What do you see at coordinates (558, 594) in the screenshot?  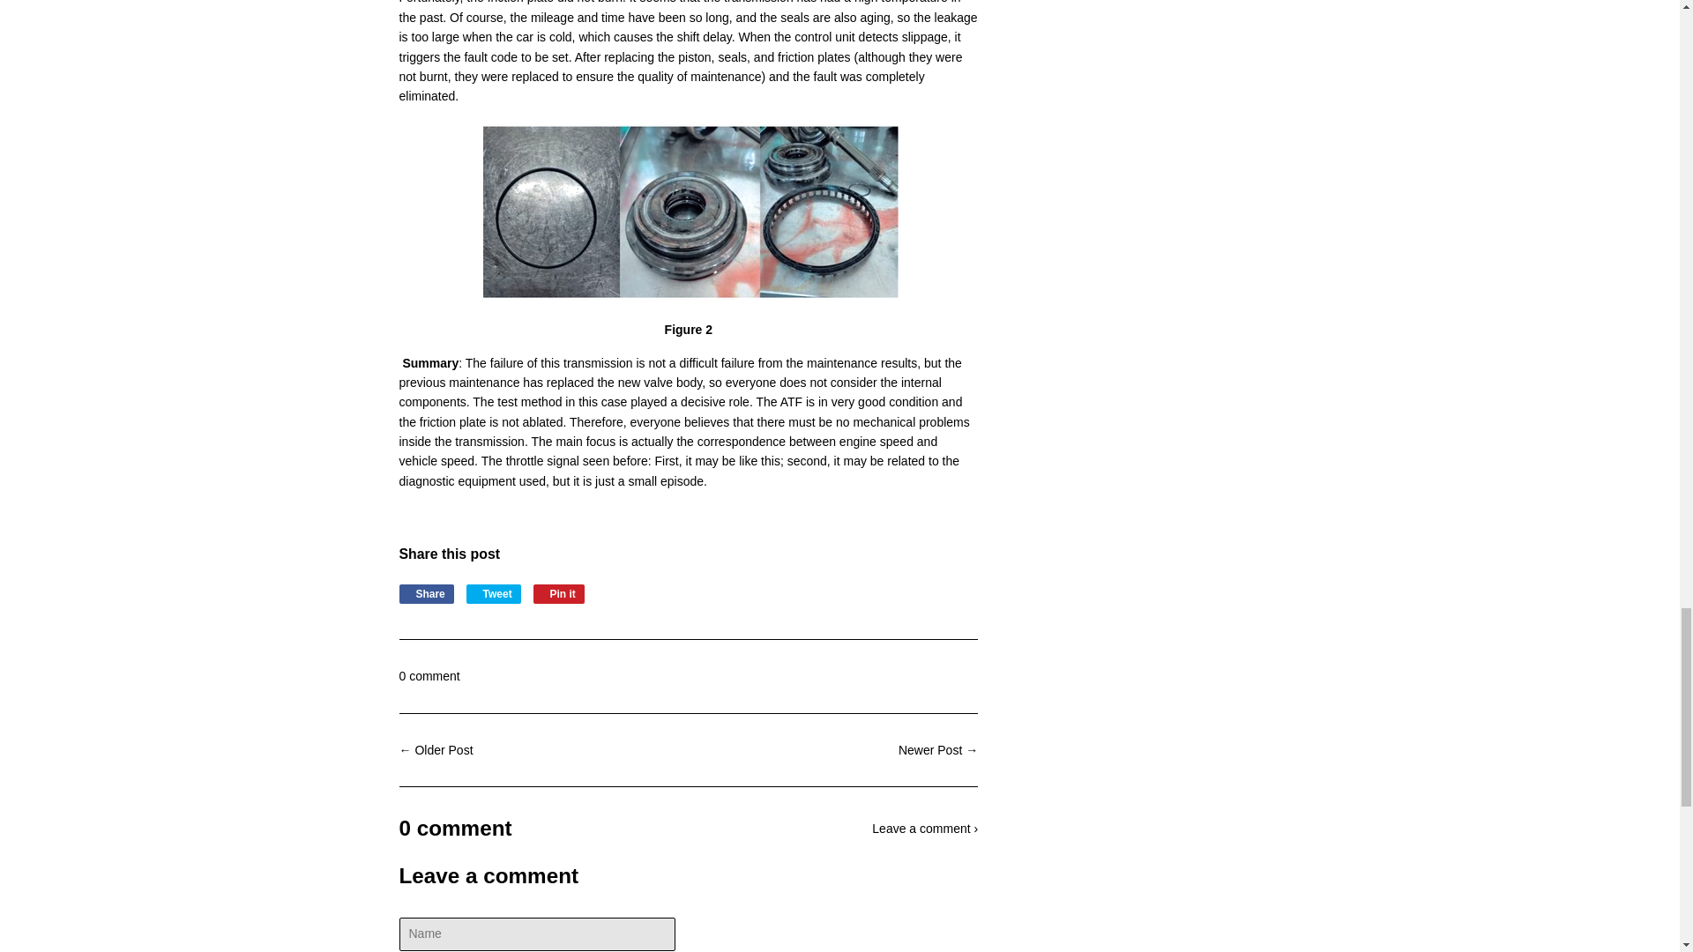 I see `0 comment` at bounding box center [558, 594].